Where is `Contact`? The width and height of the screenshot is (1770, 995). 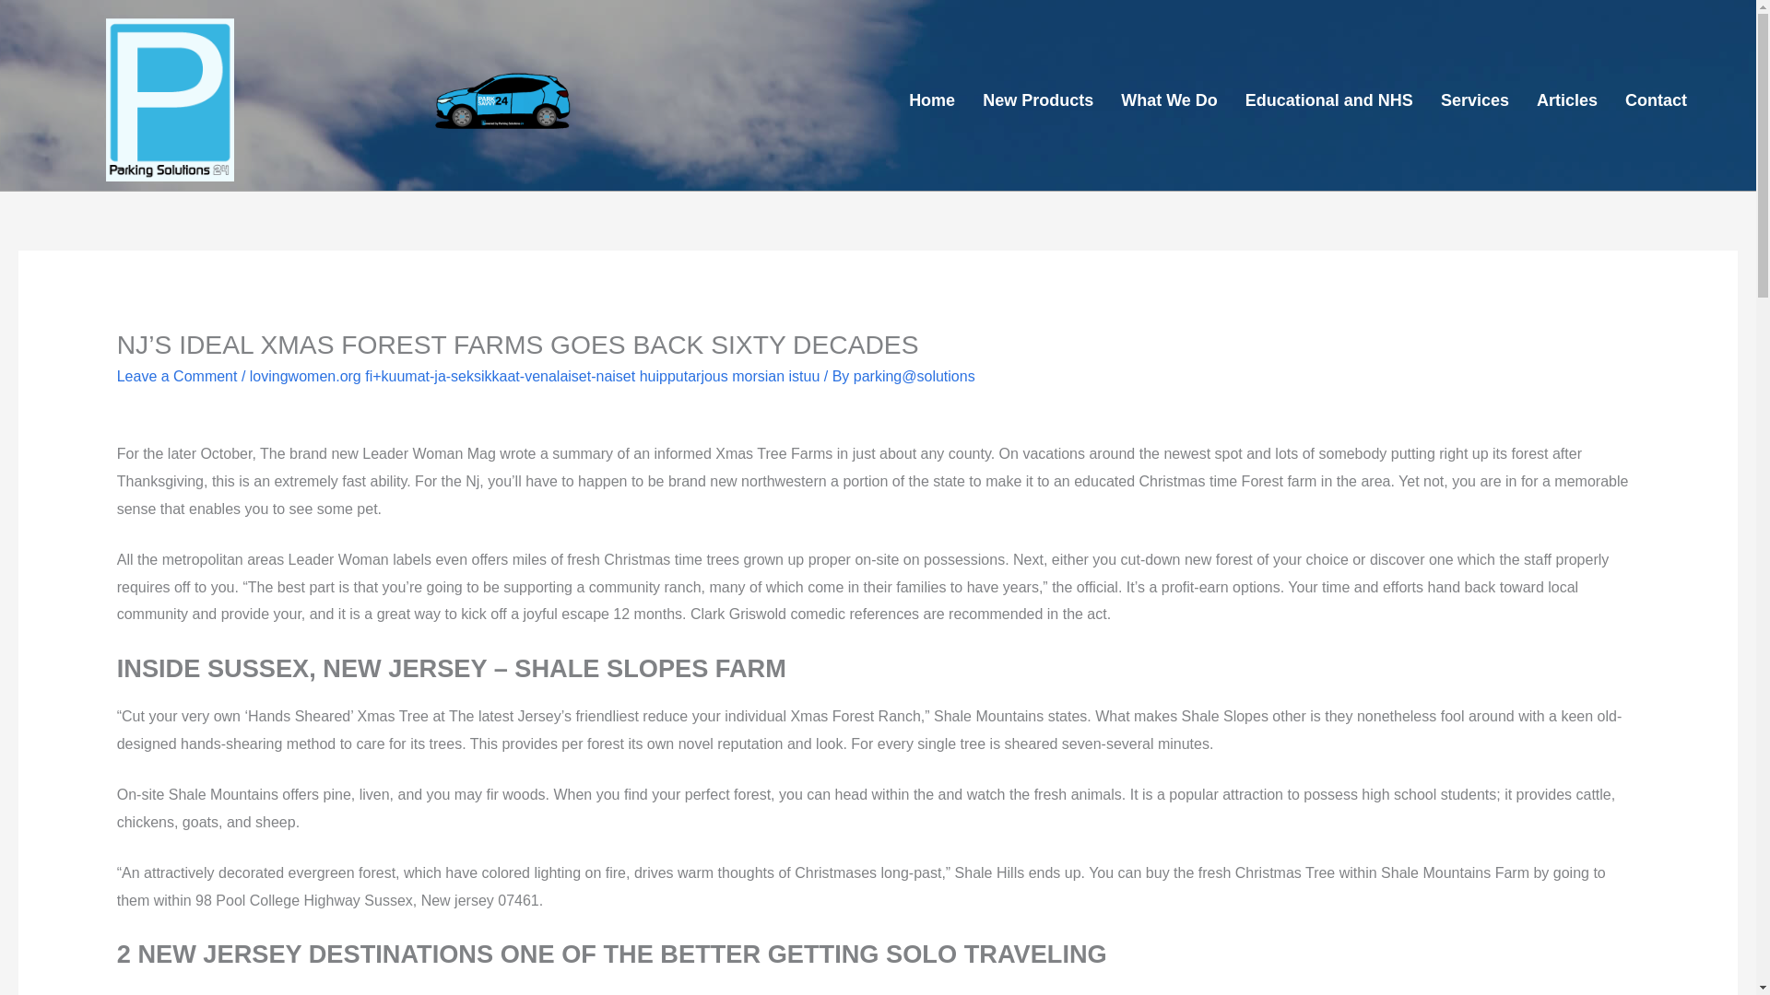 Contact is located at coordinates (1656, 99).